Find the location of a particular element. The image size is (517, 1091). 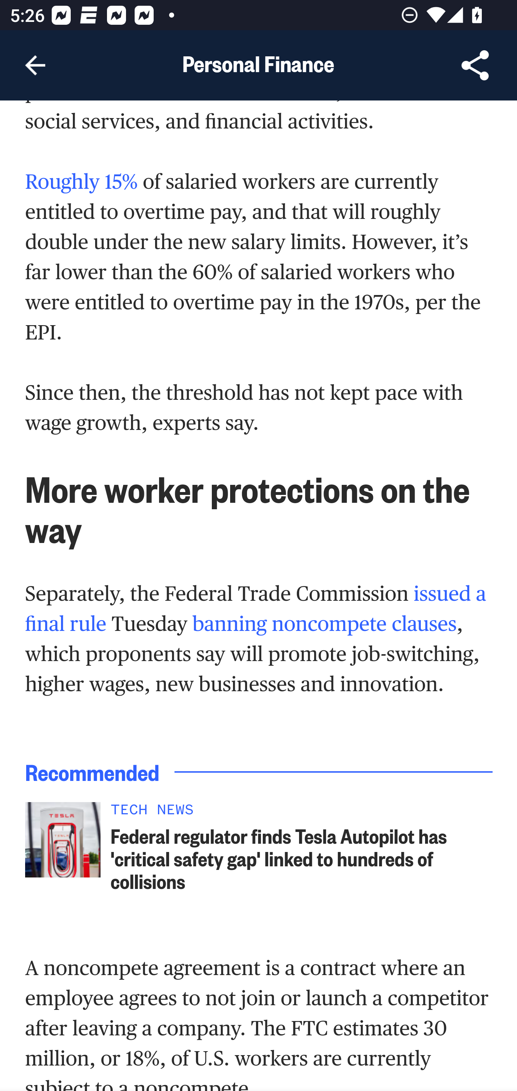

Share Article, button is located at coordinates (475, 65).